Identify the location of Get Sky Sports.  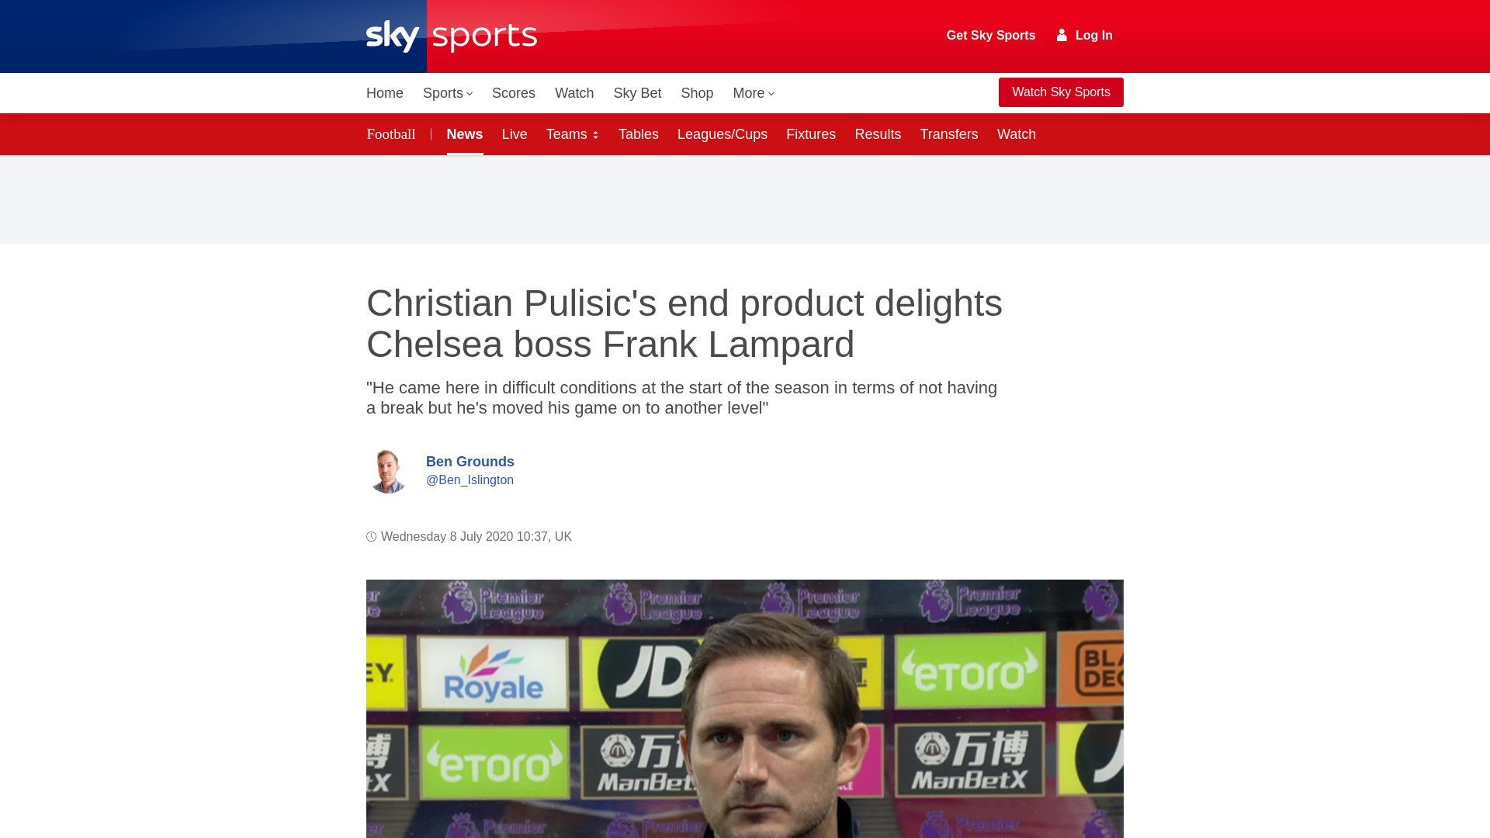
(992, 36).